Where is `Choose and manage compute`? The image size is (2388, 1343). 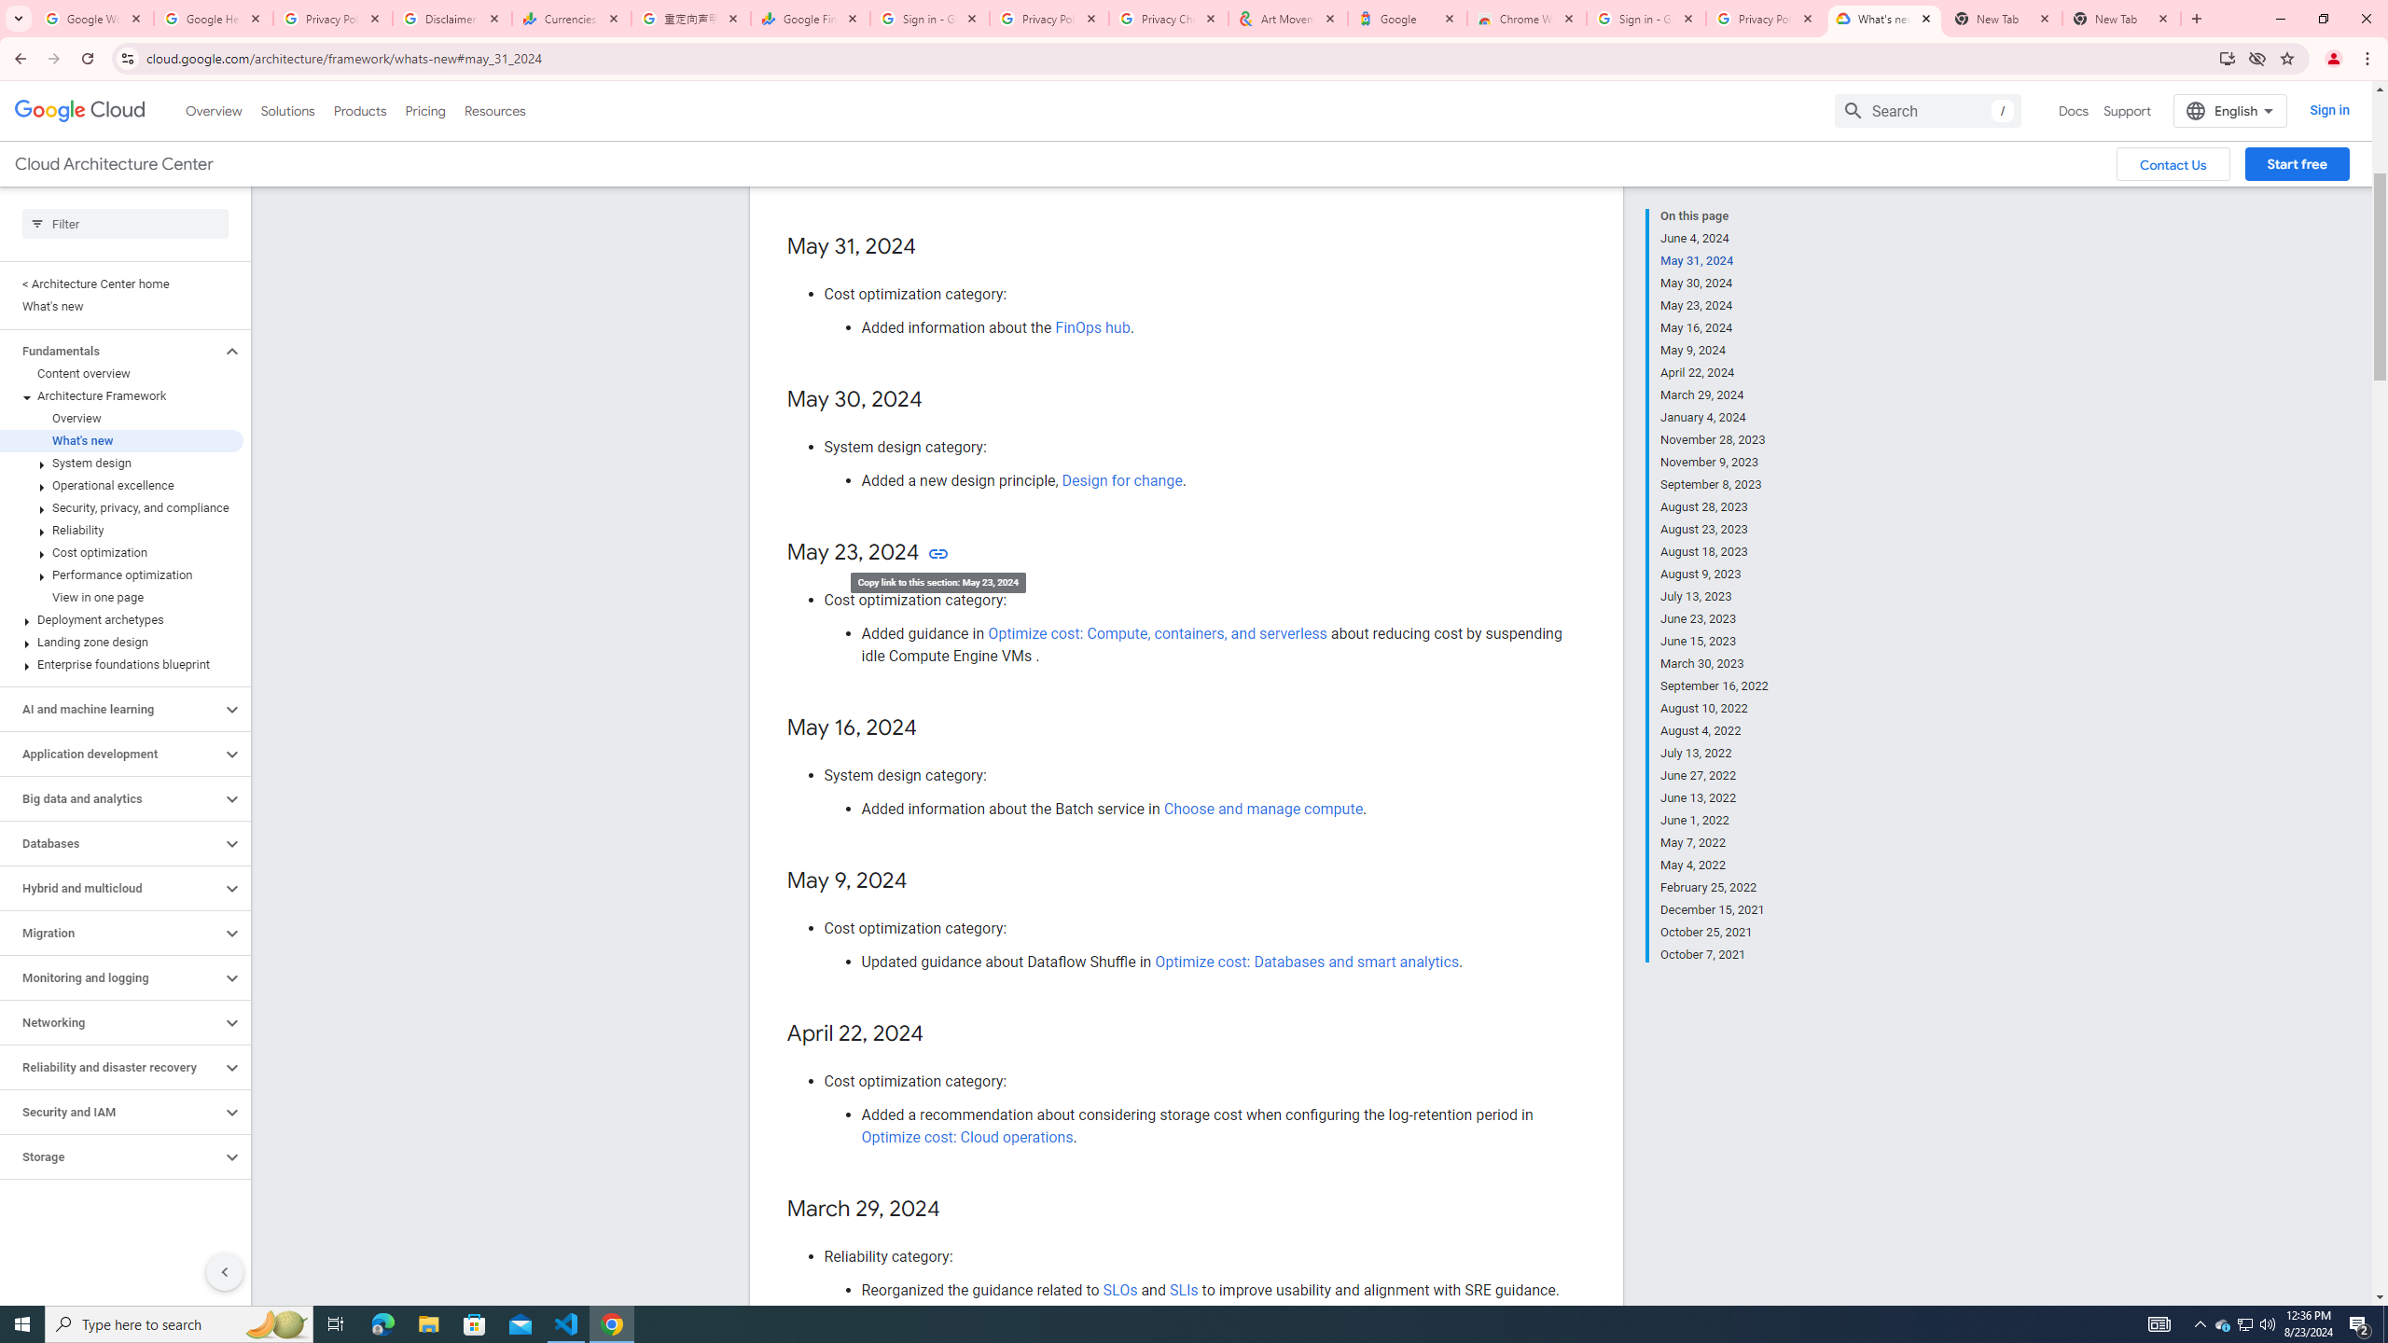 Choose and manage compute is located at coordinates (1263, 809).